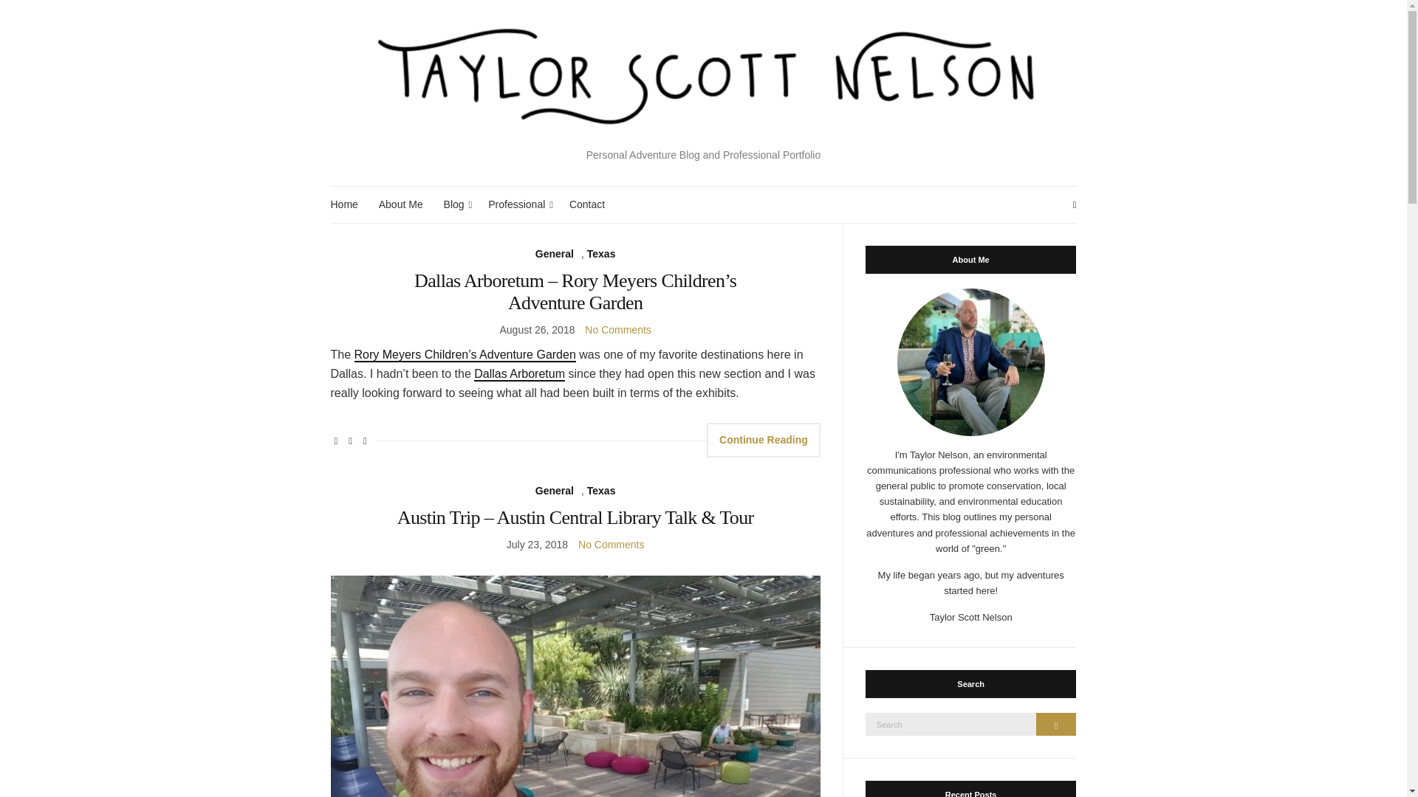 This screenshot has width=1418, height=797. What do you see at coordinates (601, 491) in the screenshot?
I see `Texas` at bounding box center [601, 491].